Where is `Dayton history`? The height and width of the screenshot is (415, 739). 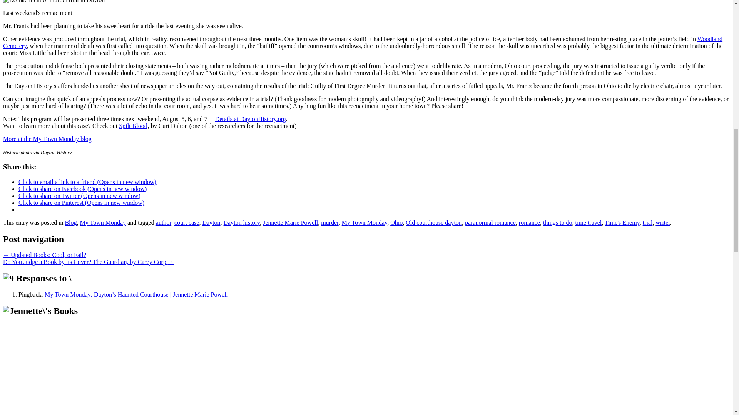 Dayton history is located at coordinates (242, 222).